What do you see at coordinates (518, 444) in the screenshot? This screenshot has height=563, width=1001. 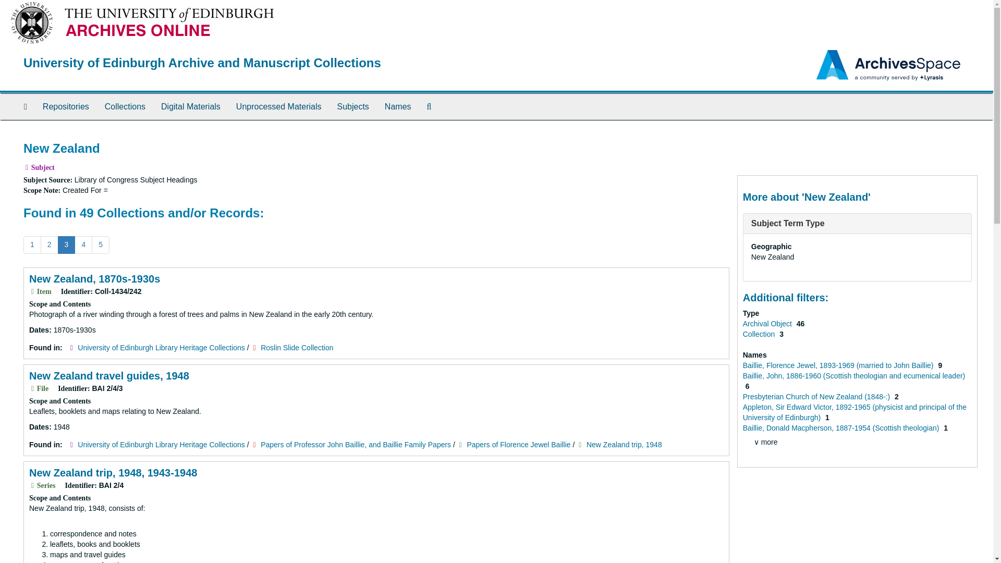 I see `Papers of Florence Jewel Baillie` at bounding box center [518, 444].